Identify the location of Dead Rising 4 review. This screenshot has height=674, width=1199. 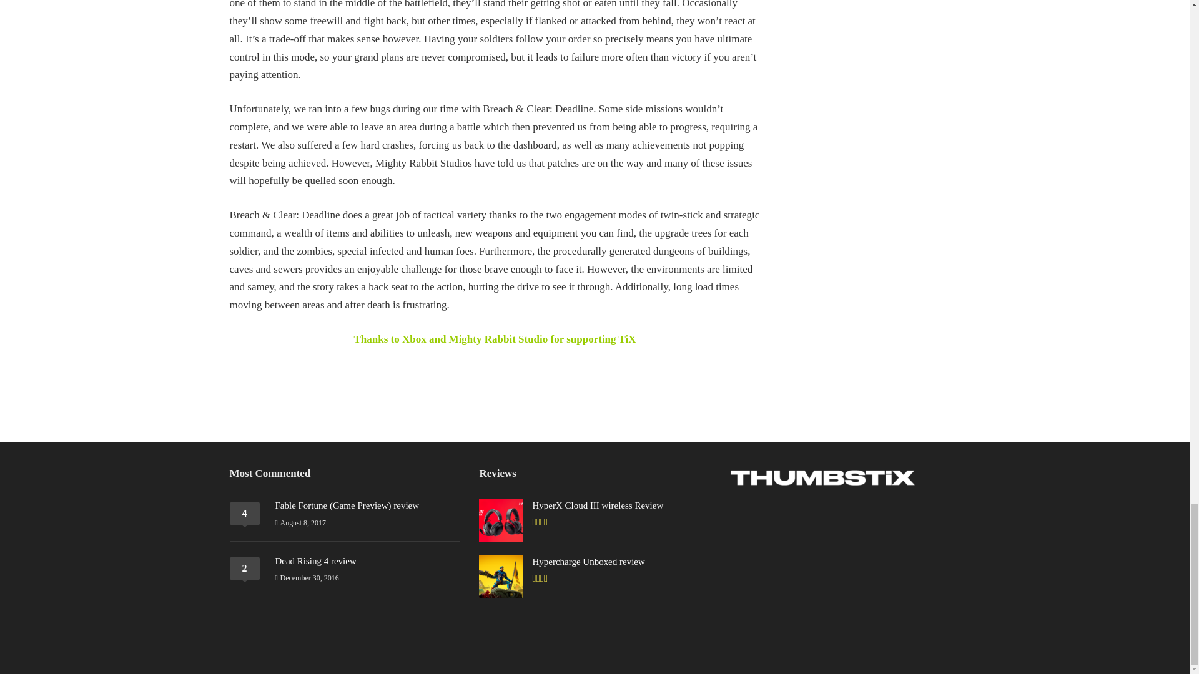
(315, 561).